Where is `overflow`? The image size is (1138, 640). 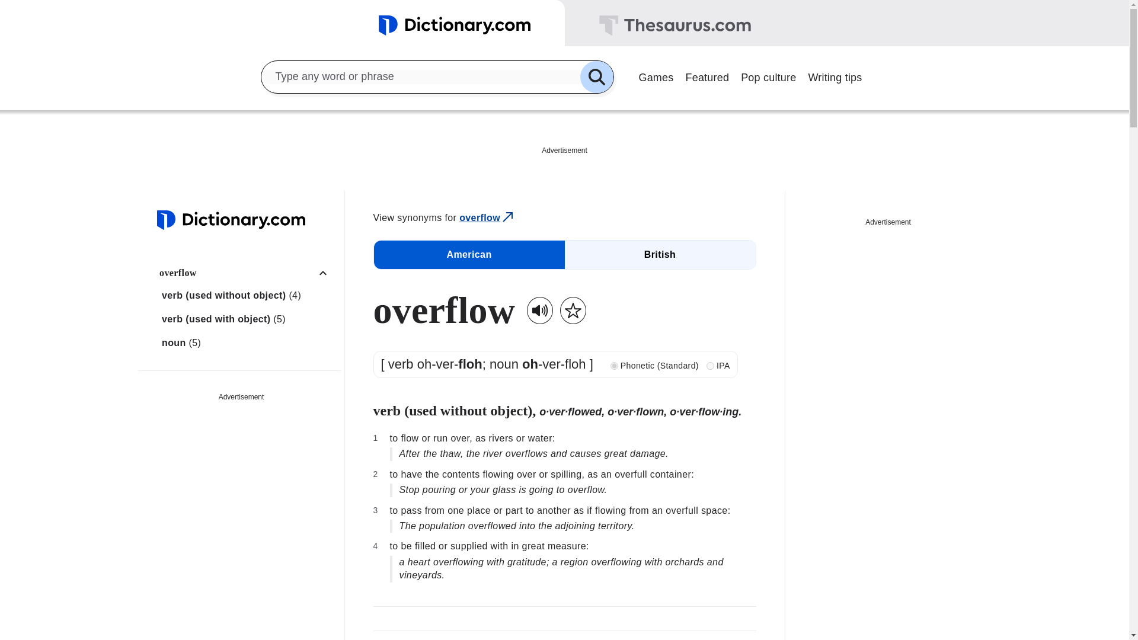
overflow is located at coordinates (247, 273).